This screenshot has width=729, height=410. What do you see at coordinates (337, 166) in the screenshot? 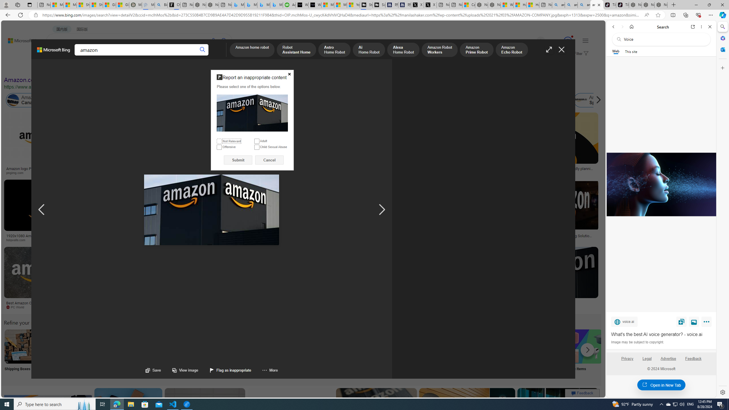
I see `Alexa Smart Home Devices` at bounding box center [337, 166].